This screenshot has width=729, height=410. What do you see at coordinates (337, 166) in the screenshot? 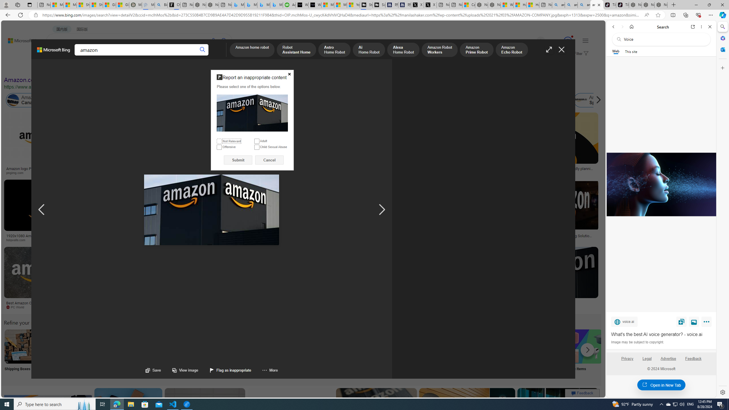
I see `Alexa Smart Home Devices` at bounding box center [337, 166].